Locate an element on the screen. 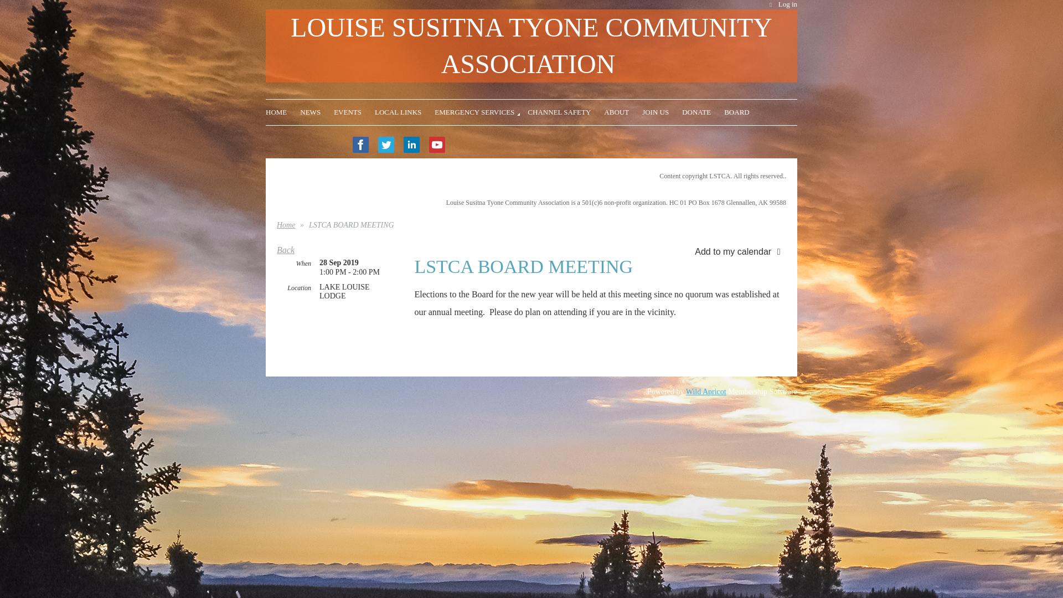  JOIN US is located at coordinates (662, 111).